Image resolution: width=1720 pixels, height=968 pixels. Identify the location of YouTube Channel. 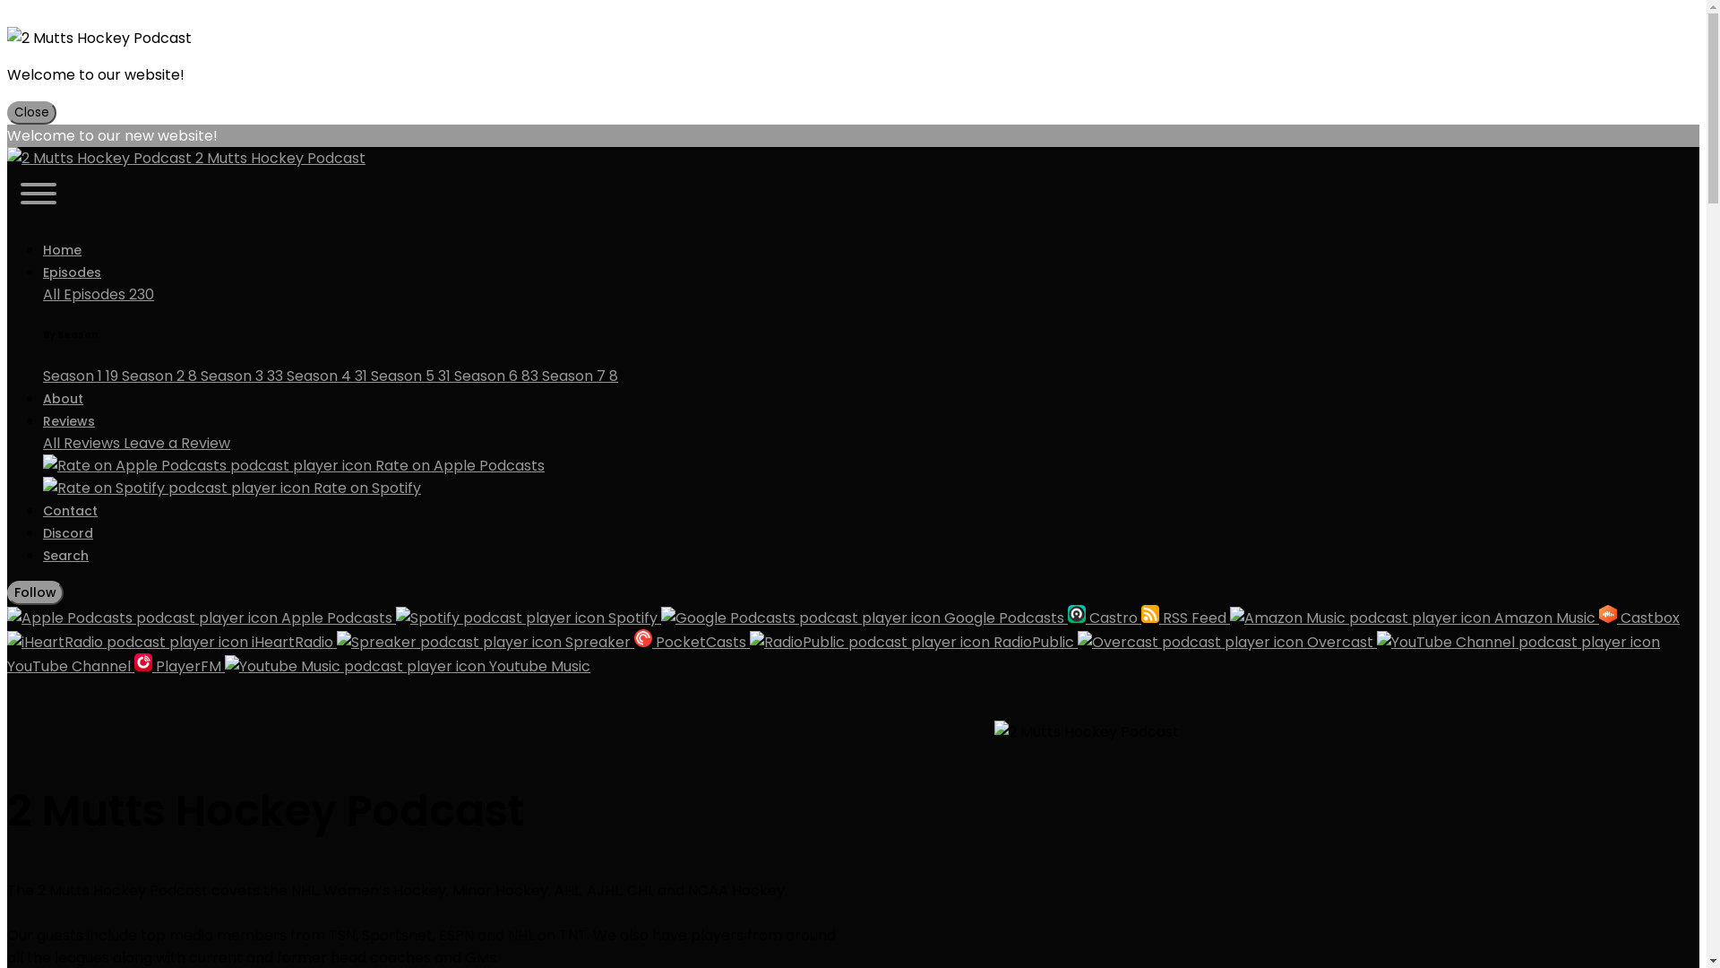
(833, 654).